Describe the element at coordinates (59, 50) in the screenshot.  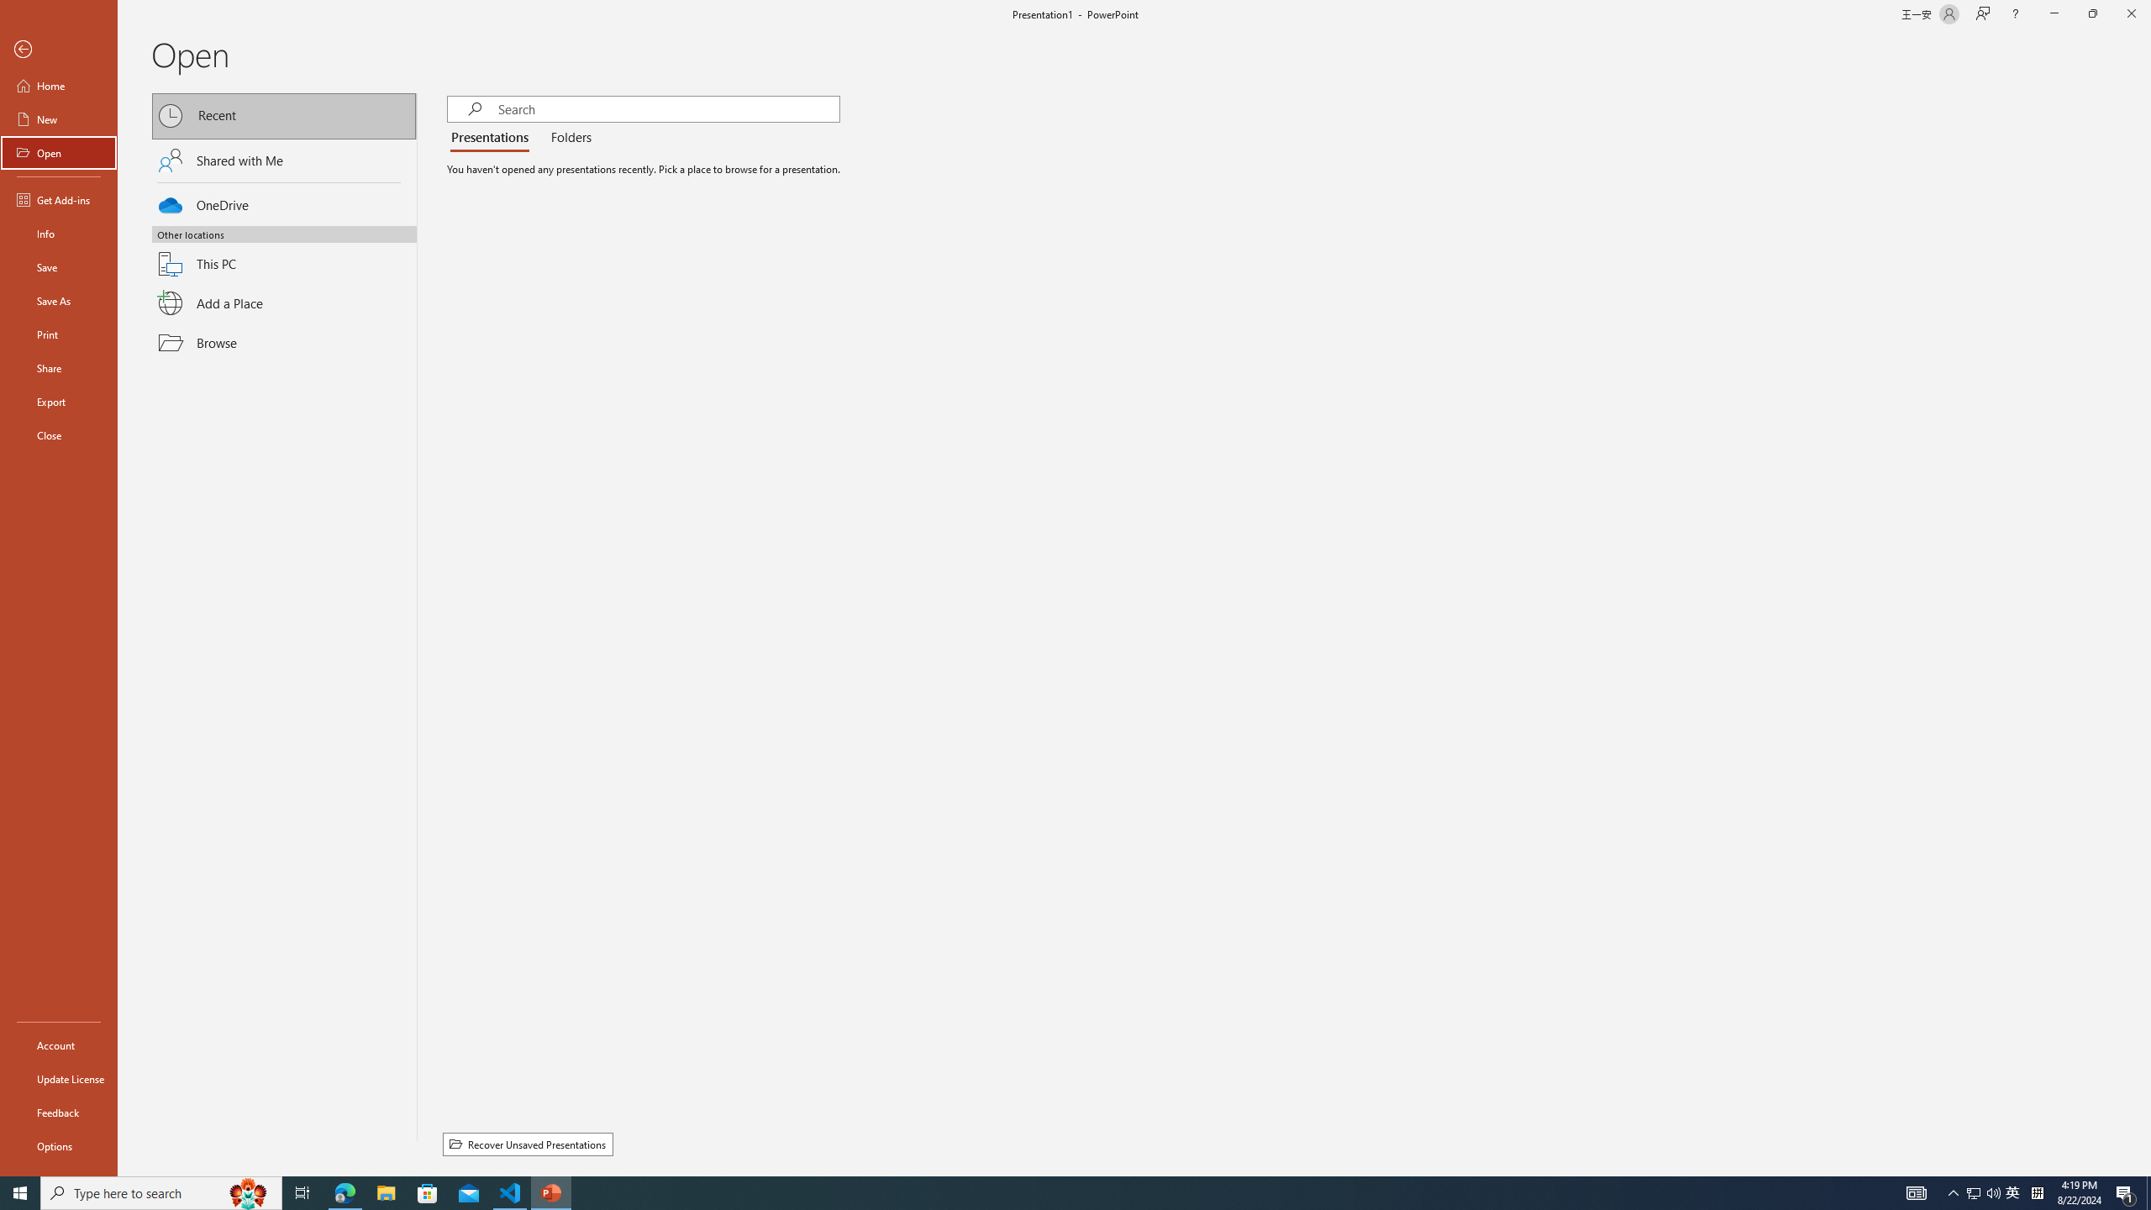
I see `Back` at that location.